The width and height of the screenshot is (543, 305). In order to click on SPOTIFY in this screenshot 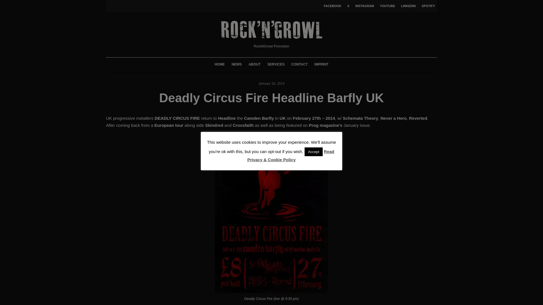, I will do `click(427, 6)`.